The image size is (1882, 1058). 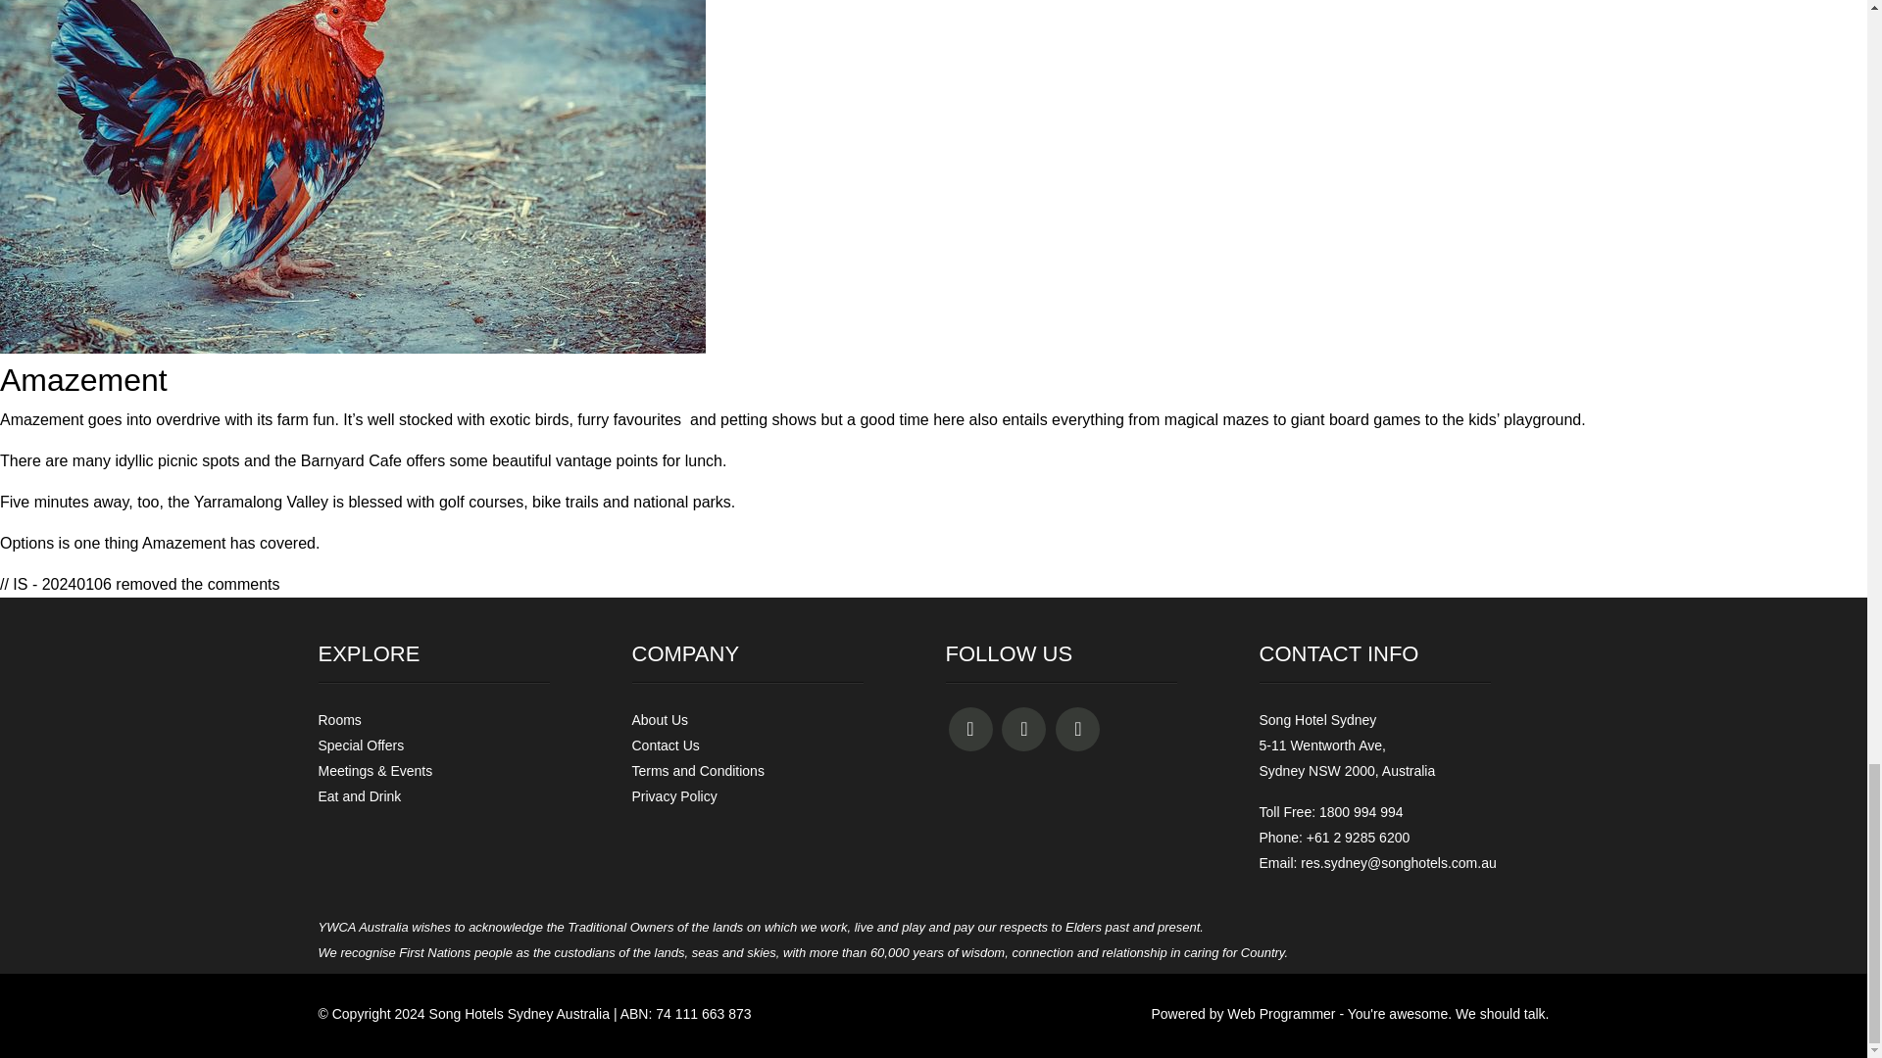 What do you see at coordinates (673, 795) in the screenshot?
I see `Privacy Policy` at bounding box center [673, 795].